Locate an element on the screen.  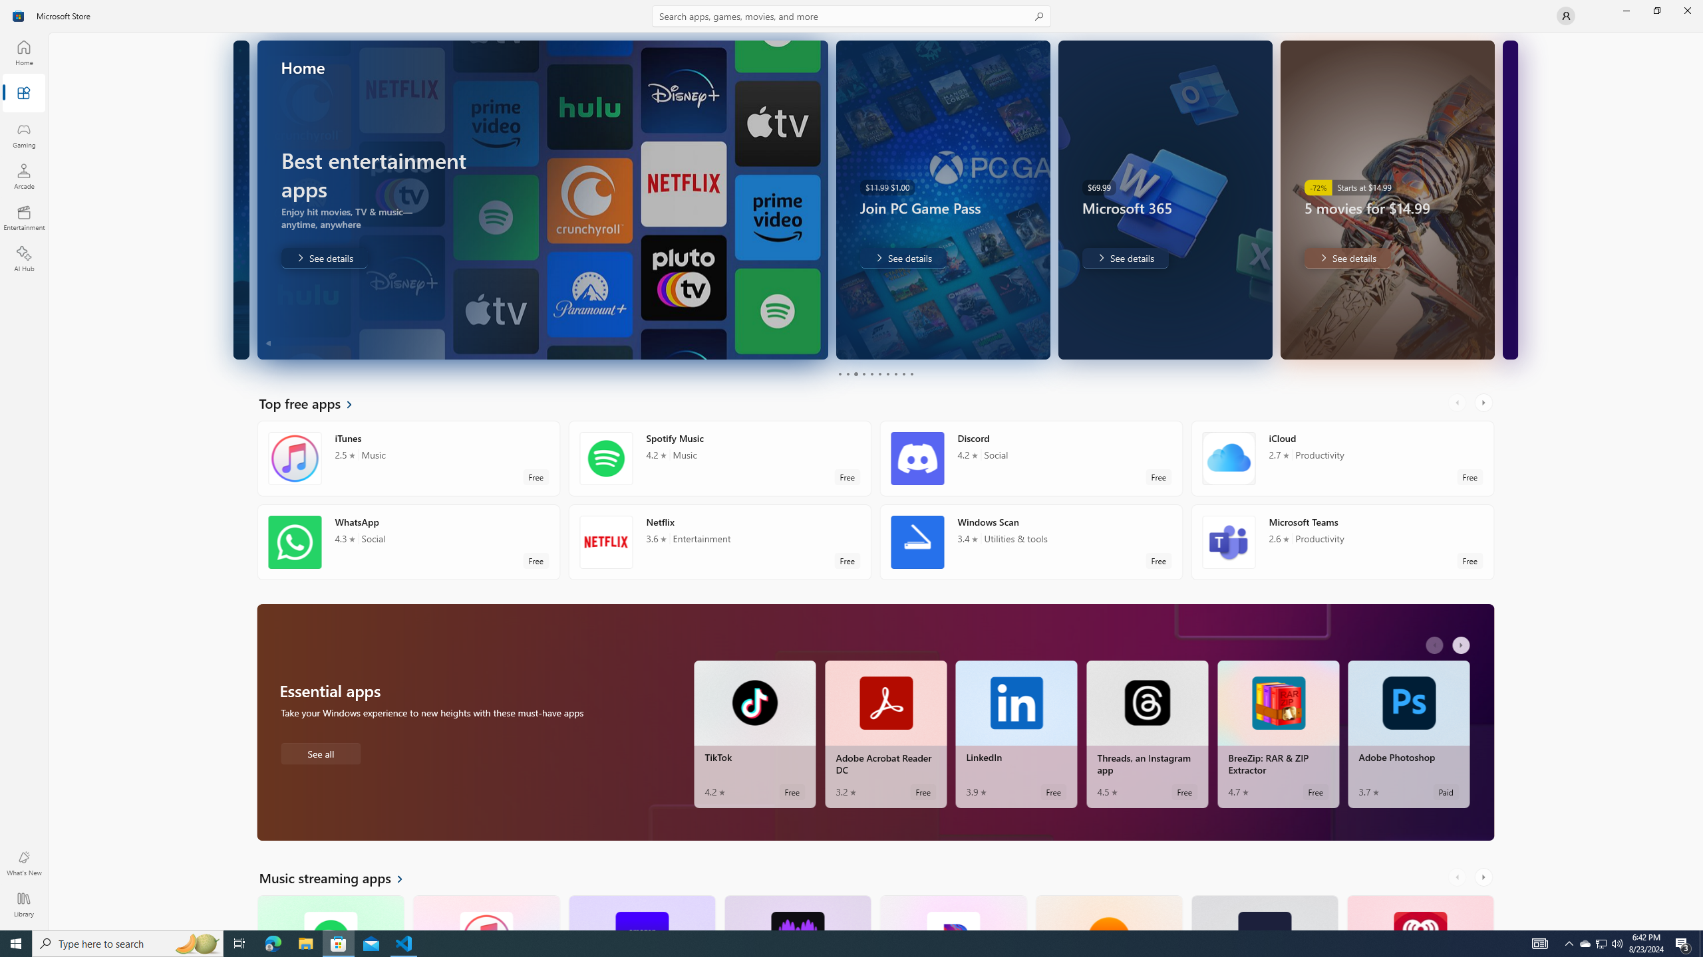
AI Hub is located at coordinates (24, 259).